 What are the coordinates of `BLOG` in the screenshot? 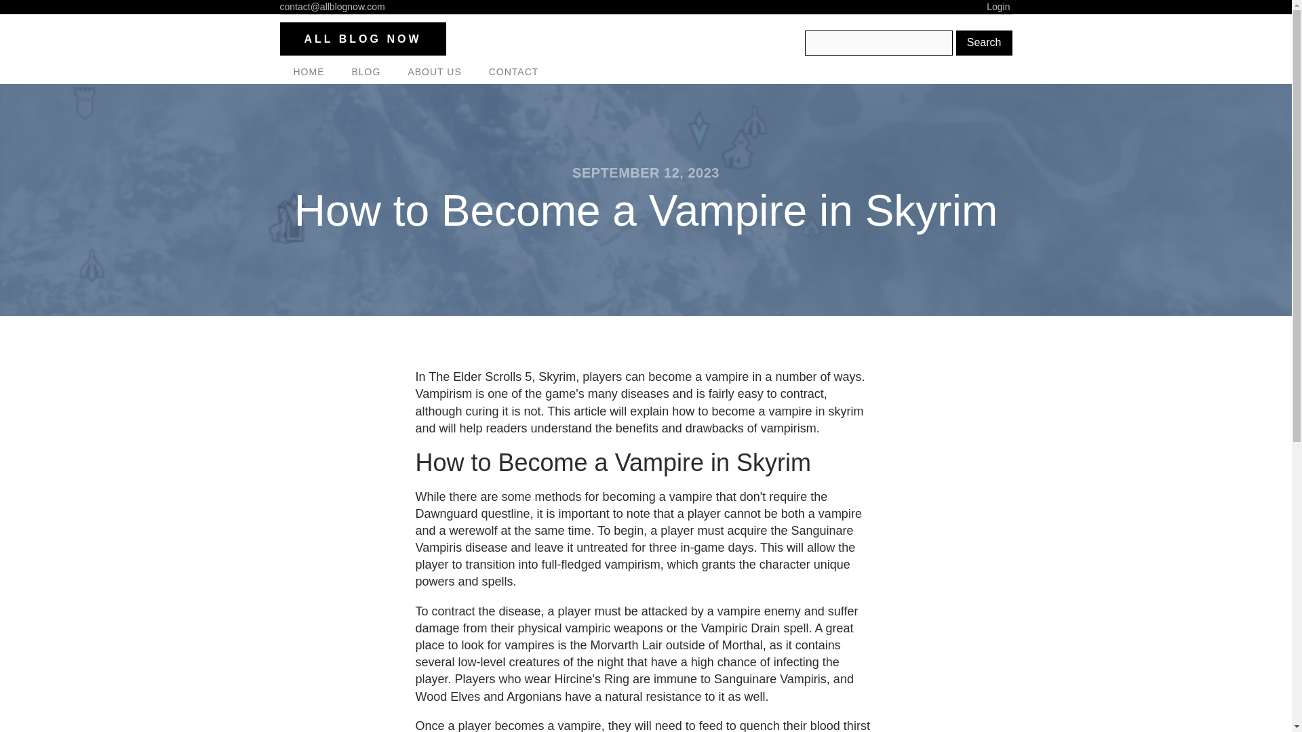 It's located at (366, 72).